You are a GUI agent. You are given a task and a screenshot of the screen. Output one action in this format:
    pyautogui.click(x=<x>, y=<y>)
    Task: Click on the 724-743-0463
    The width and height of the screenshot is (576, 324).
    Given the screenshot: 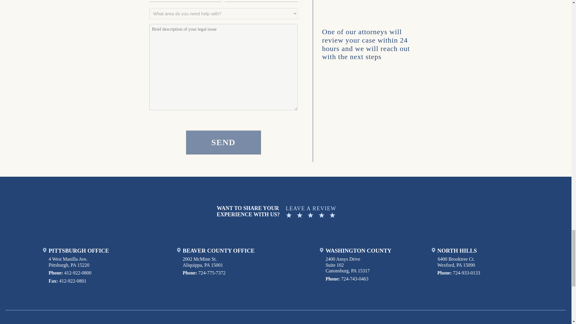 What is the action you would take?
    pyautogui.click(x=355, y=279)
    